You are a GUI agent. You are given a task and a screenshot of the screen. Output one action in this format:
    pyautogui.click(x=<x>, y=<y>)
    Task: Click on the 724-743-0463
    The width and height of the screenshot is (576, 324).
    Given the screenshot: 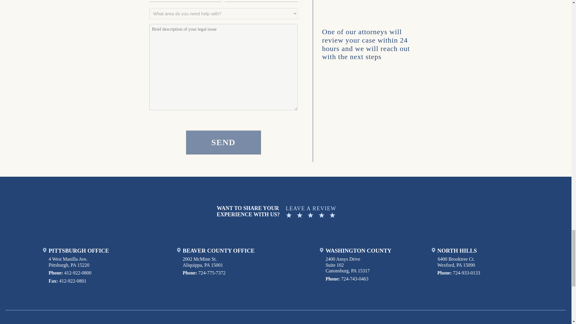 What is the action you would take?
    pyautogui.click(x=355, y=279)
    